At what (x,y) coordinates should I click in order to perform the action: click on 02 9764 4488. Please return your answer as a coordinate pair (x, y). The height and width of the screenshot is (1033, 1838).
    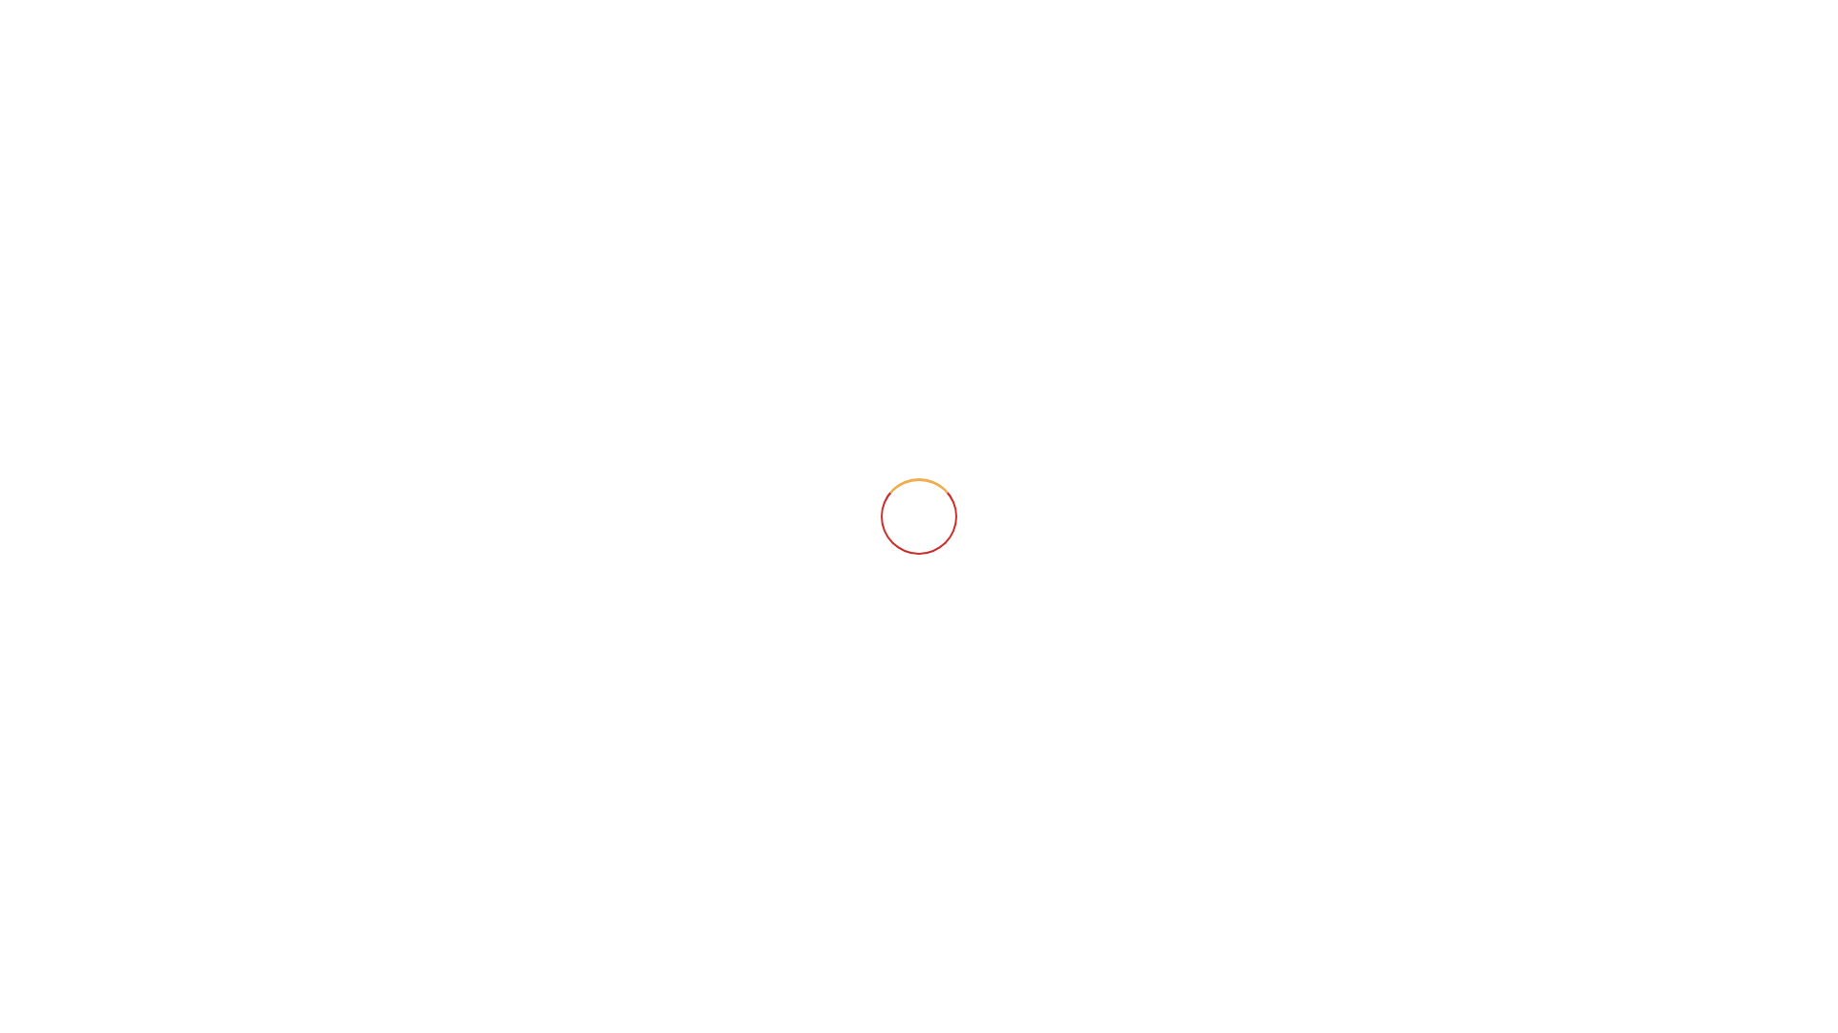
    Looking at the image, I should click on (996, 48).